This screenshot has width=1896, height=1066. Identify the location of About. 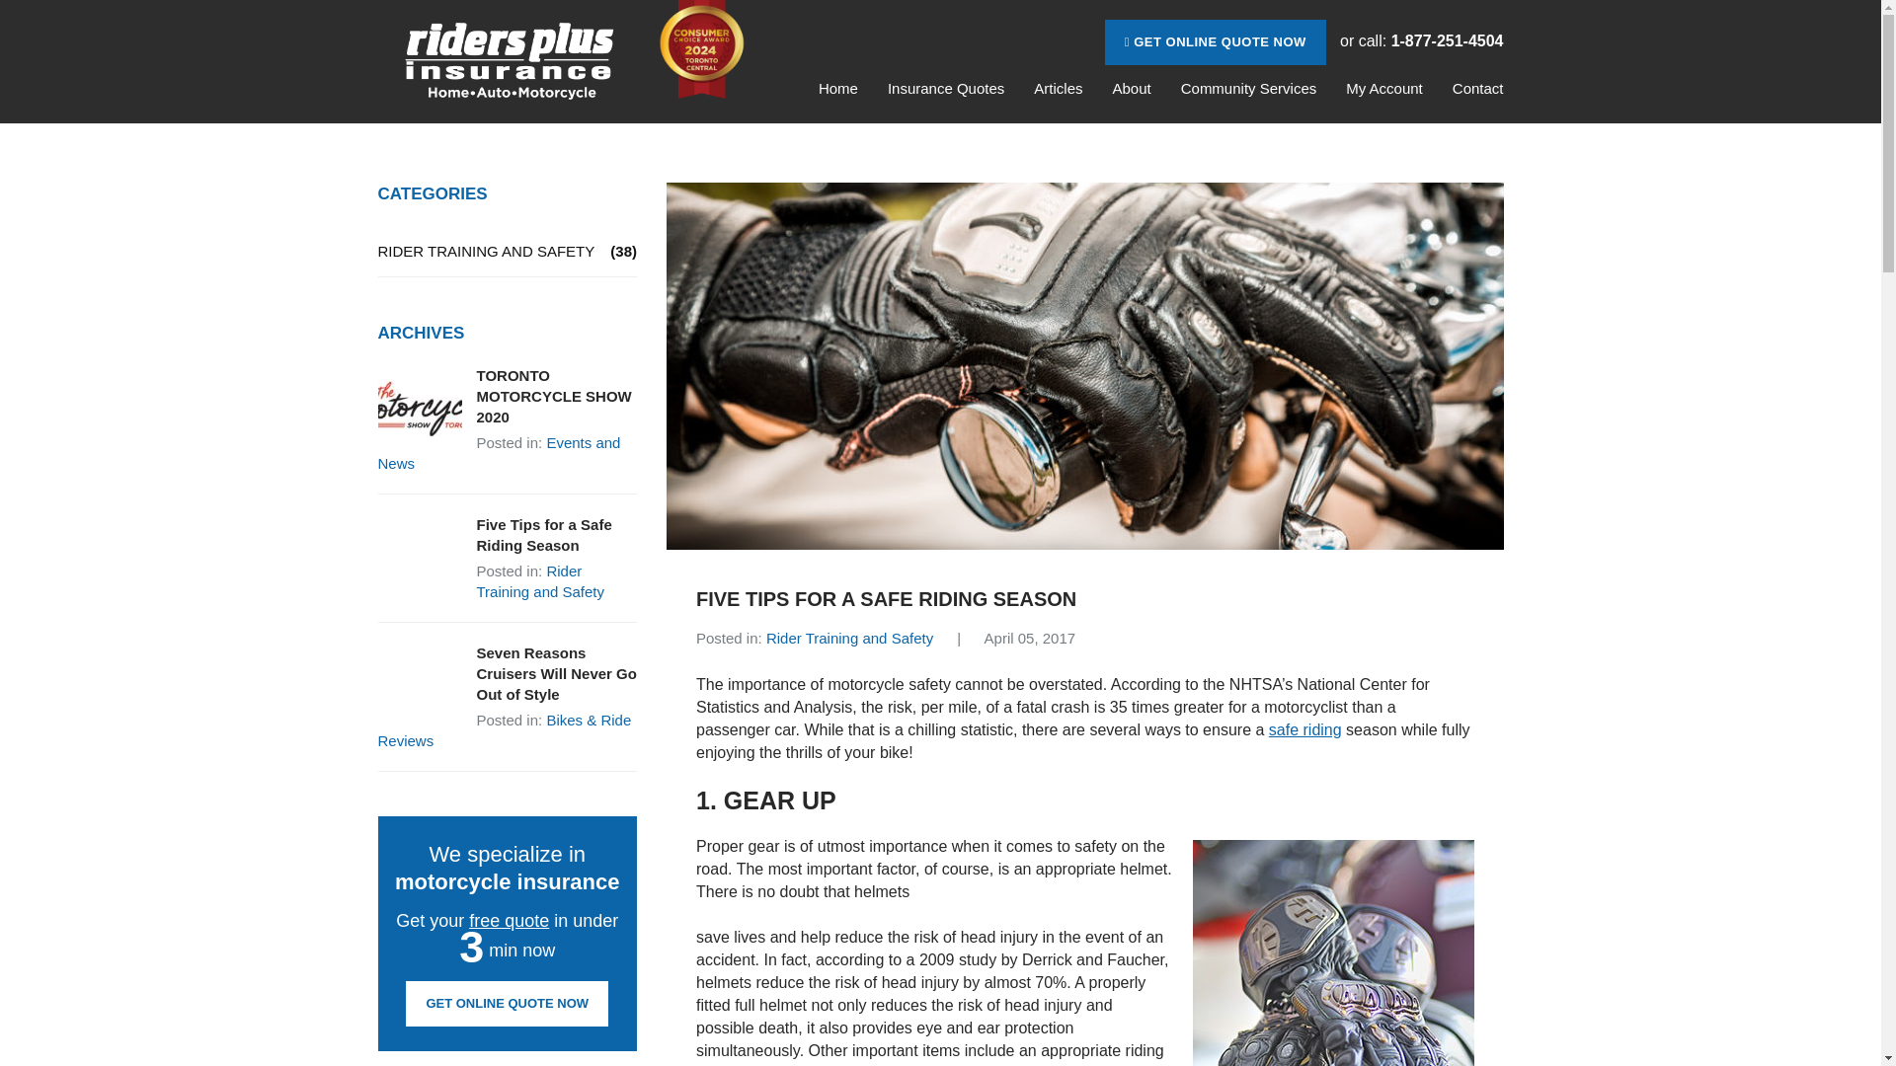
(1131, 89).